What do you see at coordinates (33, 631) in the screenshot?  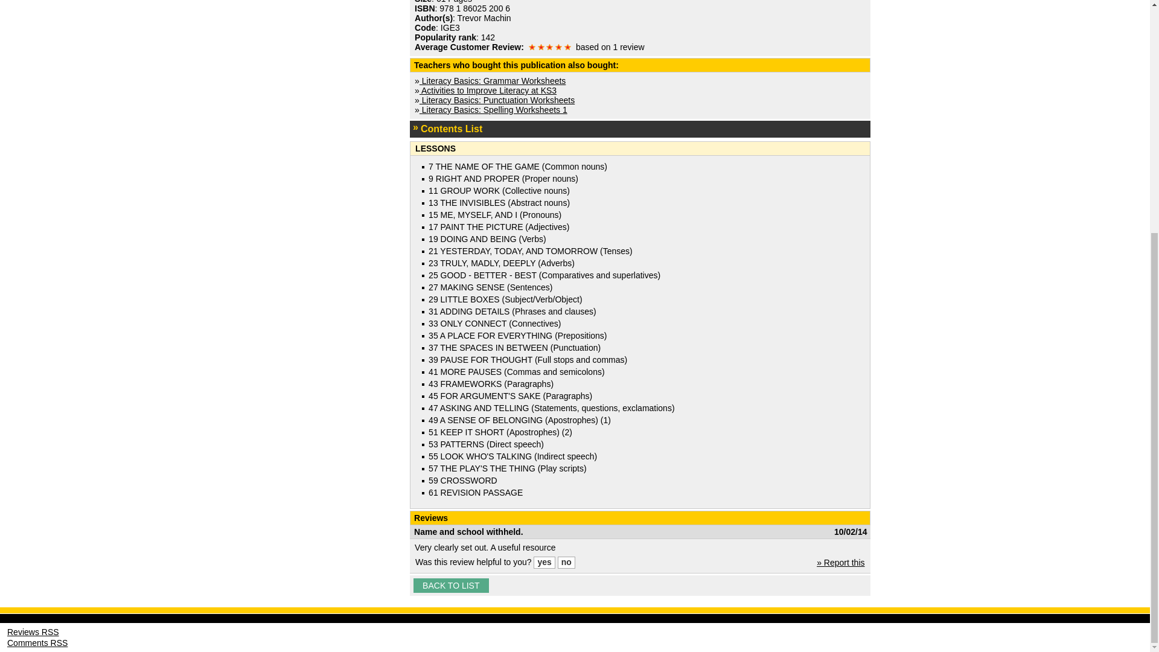 I see `Reviews RSS` at bounding box center [33, 631].